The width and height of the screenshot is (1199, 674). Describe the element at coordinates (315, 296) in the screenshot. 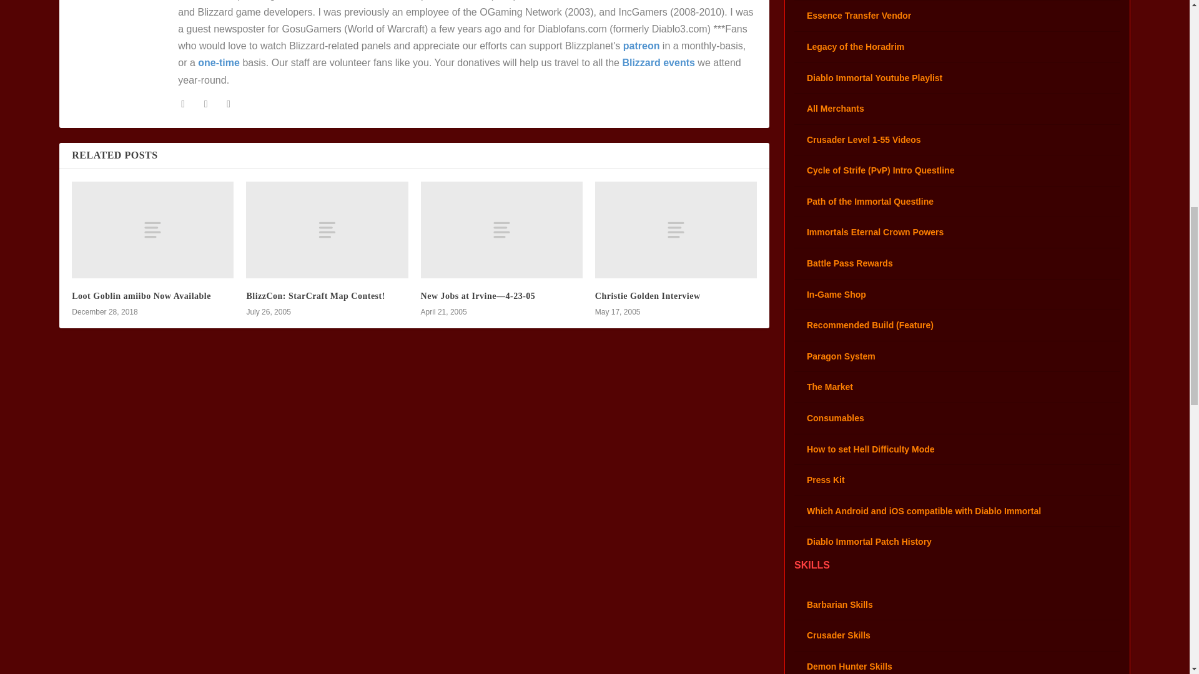

I see `BlizzCon: StarCraft Map Contest!` at that location.